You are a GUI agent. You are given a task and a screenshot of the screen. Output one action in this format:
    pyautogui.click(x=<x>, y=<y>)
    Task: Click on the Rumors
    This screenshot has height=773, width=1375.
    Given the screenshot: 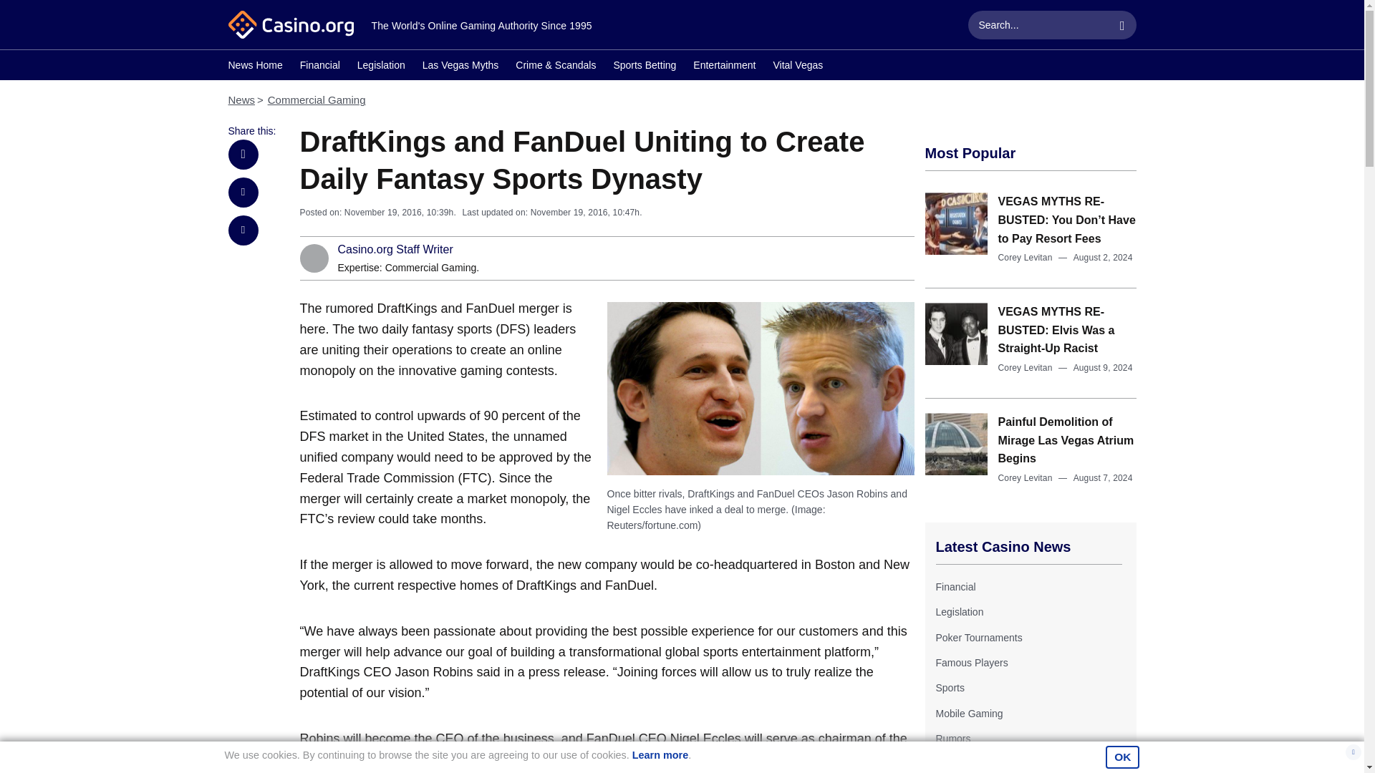 What is the action you would take?
    pyautogui.click(x=952, y=739)
    